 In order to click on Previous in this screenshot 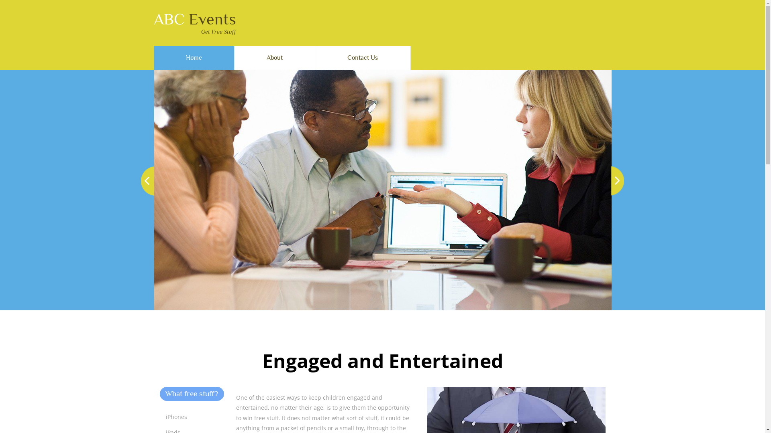, I will do `click(147, 181)`.